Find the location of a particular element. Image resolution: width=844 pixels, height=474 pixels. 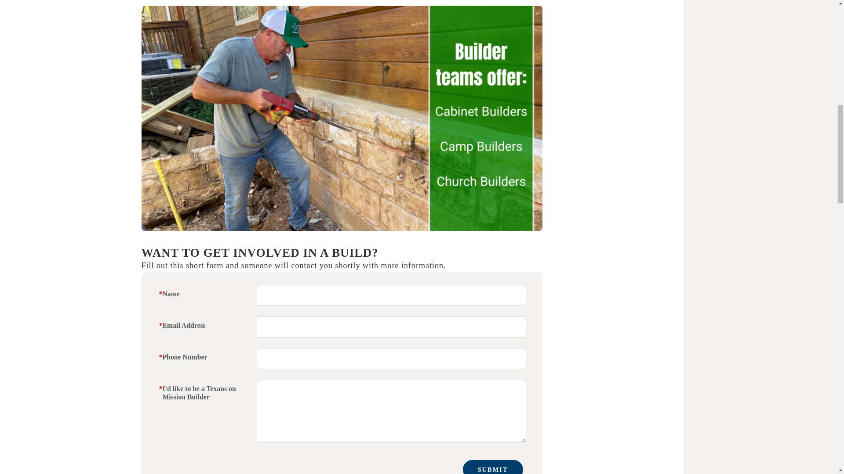

I'd like to be a Texans on Mission Builder is located at coordinates (391, 411).